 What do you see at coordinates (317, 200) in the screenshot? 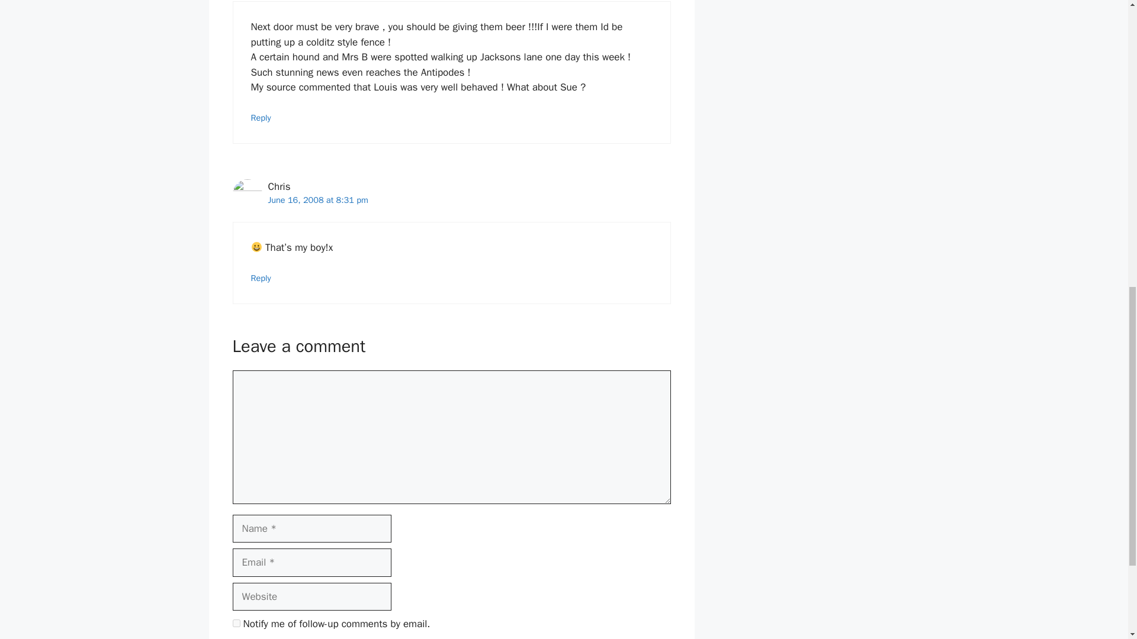
I see `June 16, 2008 at 8:31 pm` at bounding box center [317, 200].